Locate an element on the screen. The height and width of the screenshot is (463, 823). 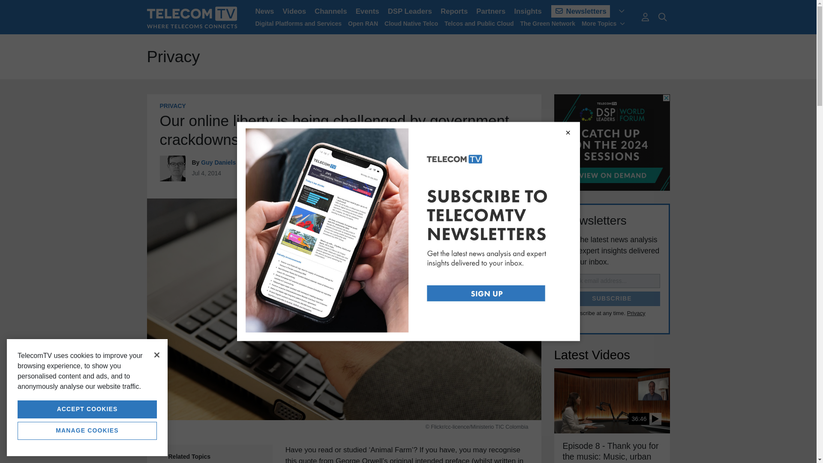
Open RAN is located at coordinates (363, 23).